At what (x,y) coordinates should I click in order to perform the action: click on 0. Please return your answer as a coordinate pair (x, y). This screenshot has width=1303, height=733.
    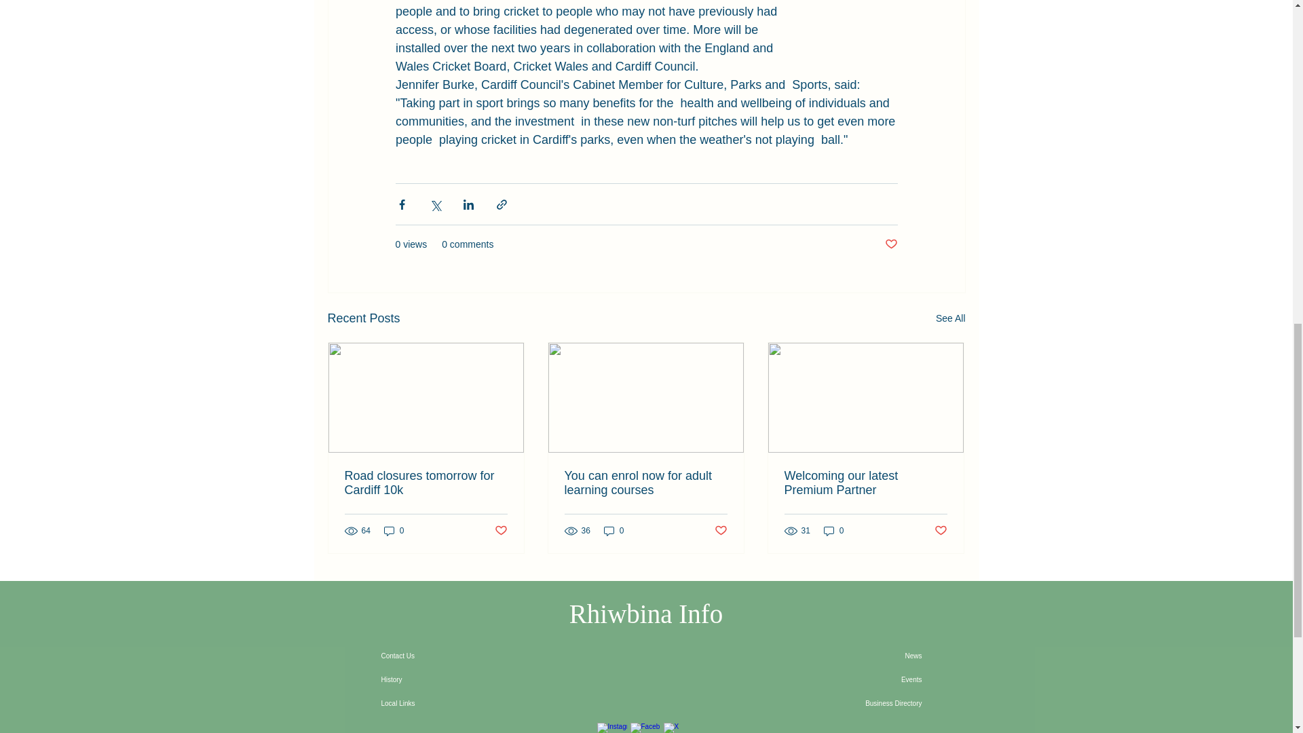
    Looking at the image, I should click on (394, 530).